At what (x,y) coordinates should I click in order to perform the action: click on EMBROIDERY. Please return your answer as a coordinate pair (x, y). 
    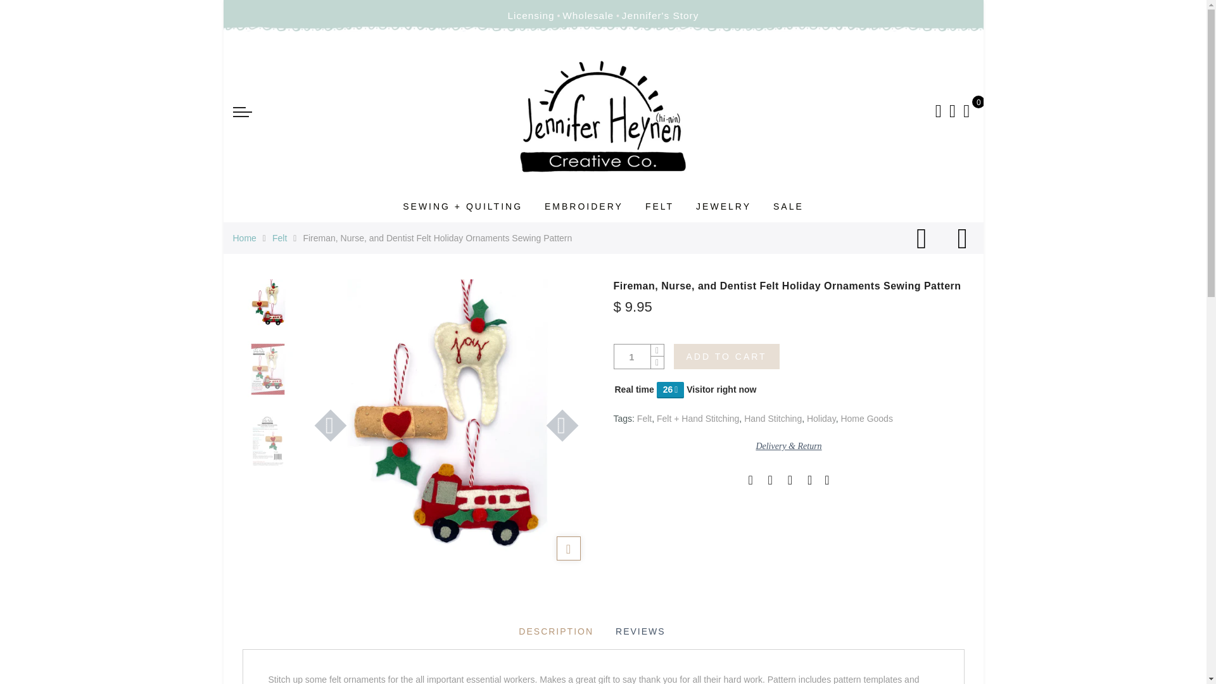
    Looking at the image, I should click on (584, 206).